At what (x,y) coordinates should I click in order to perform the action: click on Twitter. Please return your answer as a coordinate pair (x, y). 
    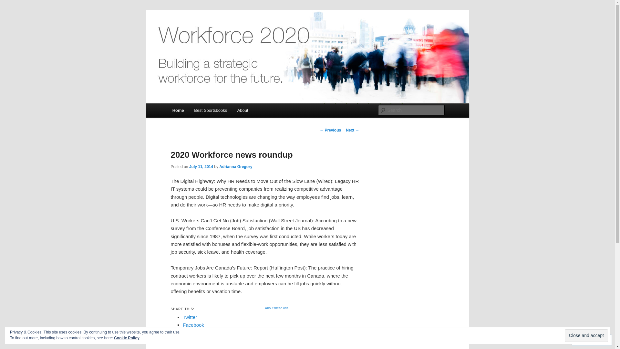
    Looking at the image, I should click on (190, 317).